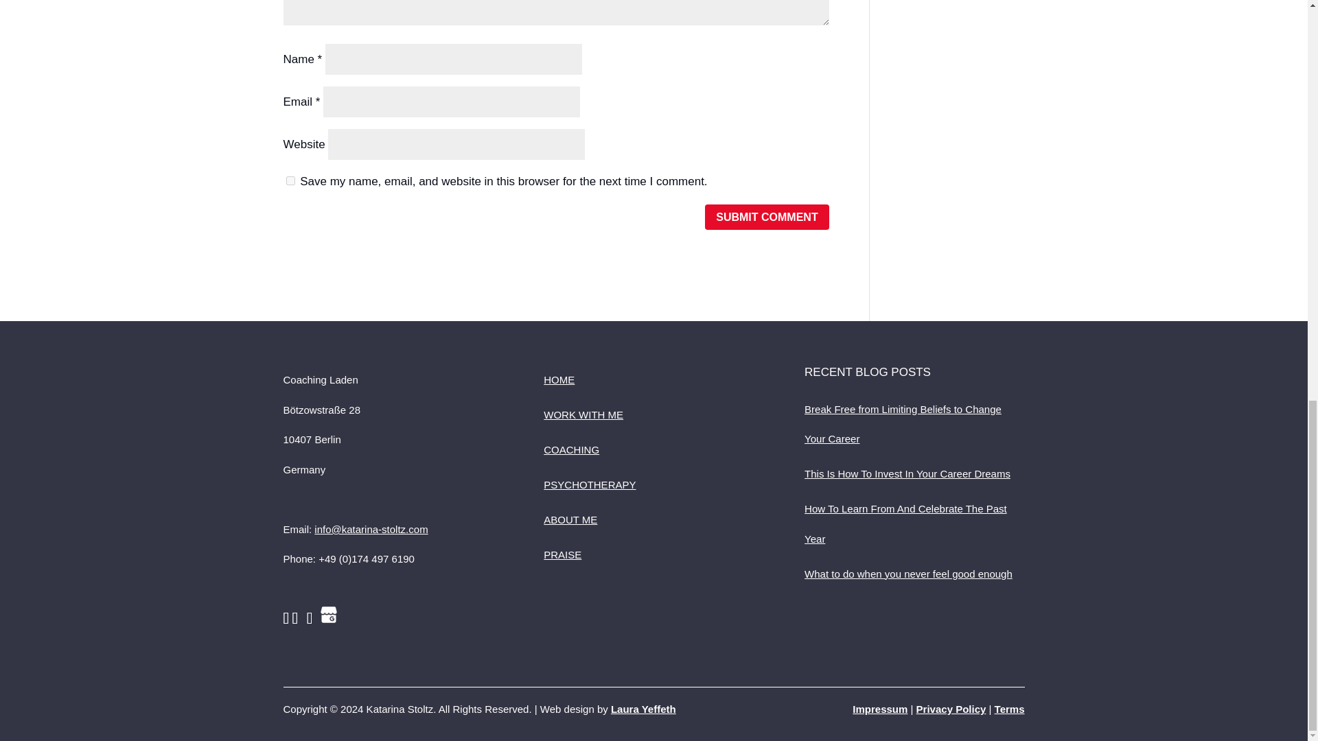 The height and width of the screenshot is (741, 1318). Describe the element at coordinates (589, 484) in the screenshot. I see `PSYCHOTHERAPY` at that location.